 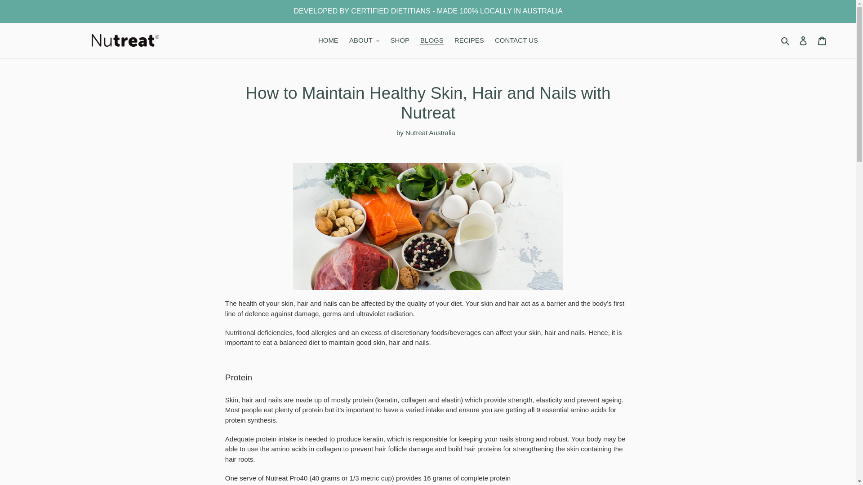 What do you see at coordinates (364, 40) in the screenshot?
I see `ABOUT` at bounding box center [364, 40].